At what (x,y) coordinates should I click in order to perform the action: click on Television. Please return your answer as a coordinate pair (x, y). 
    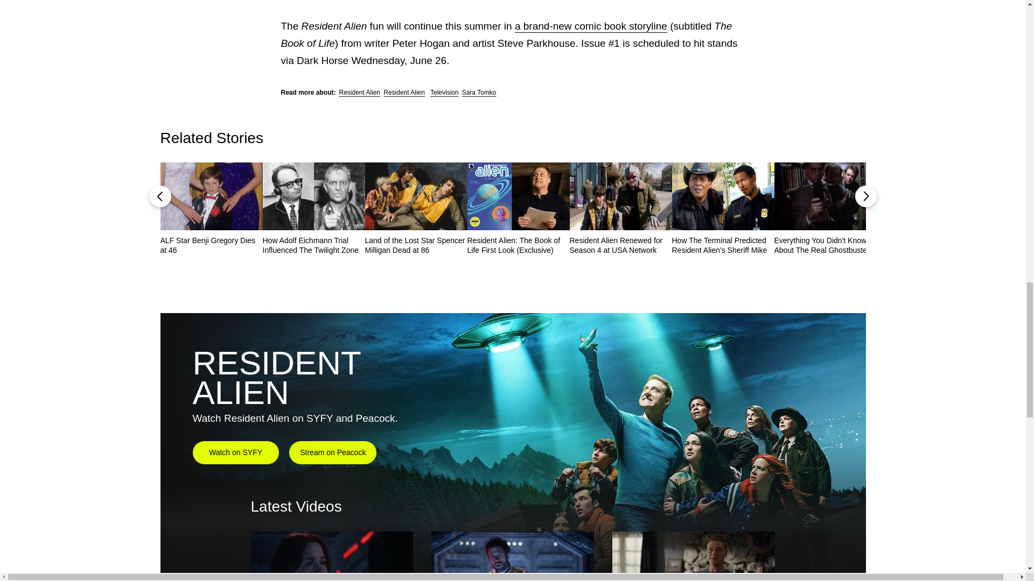
    Looking at the image, I should click on (444, 93).